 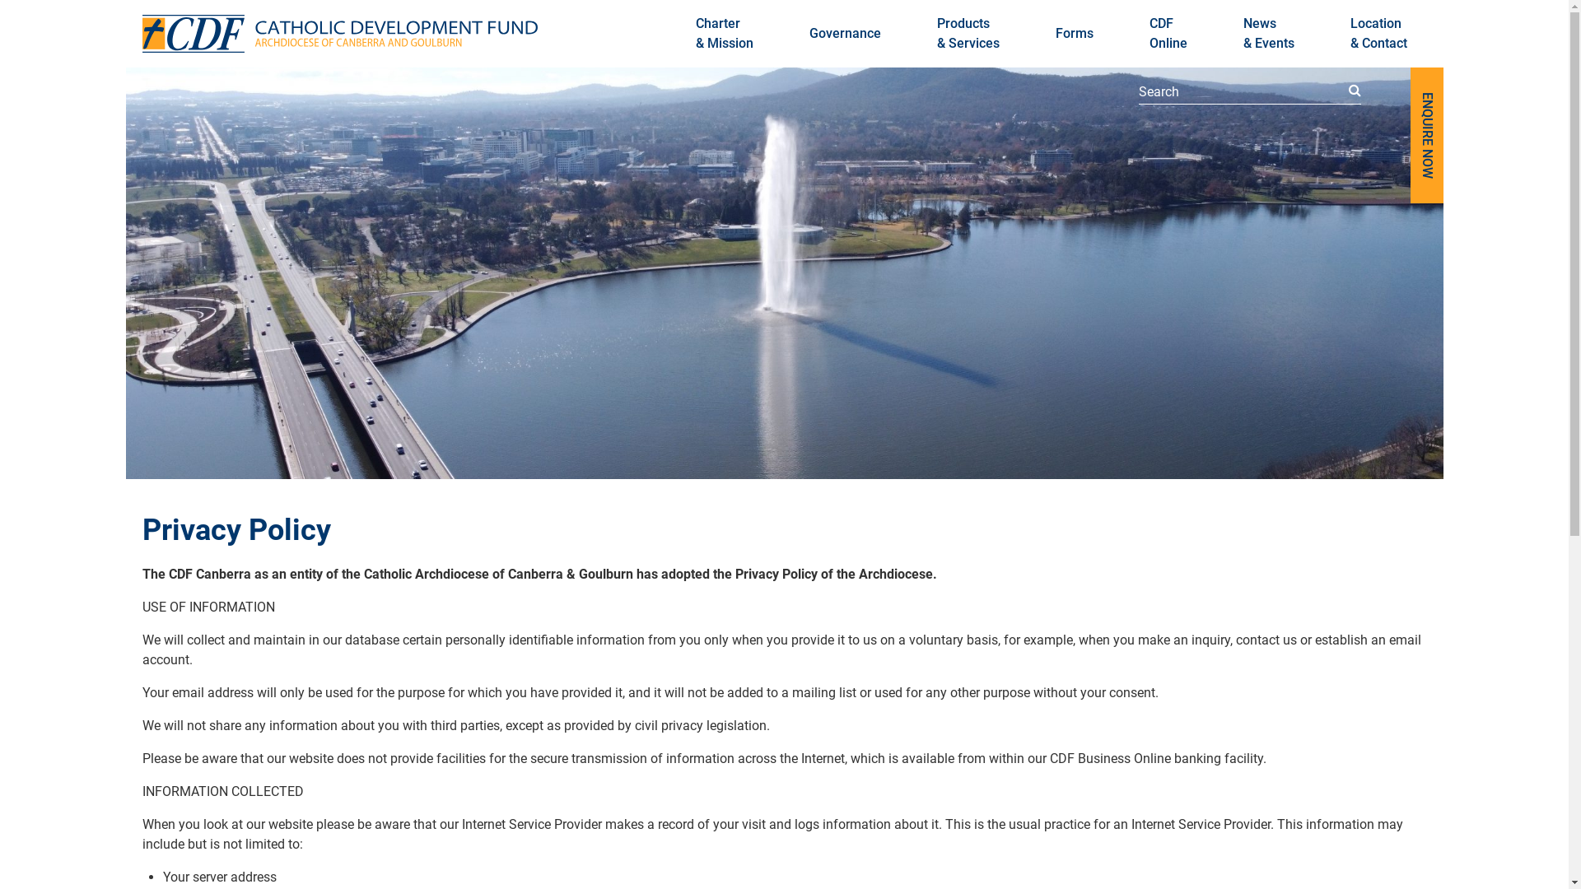 I want to click on Products
& Services, so click(x=968, y=34).